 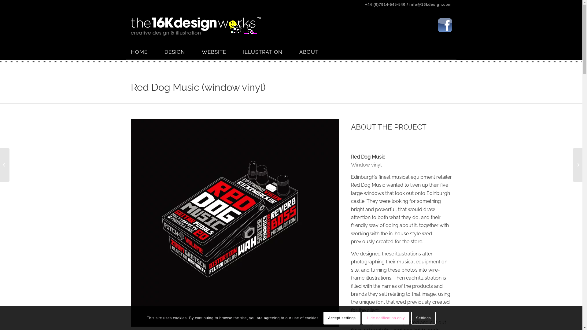 What do you see at coordinates (317, 52) in the screenshot?
I see `ABOUT` at bounding box center [317, 52].